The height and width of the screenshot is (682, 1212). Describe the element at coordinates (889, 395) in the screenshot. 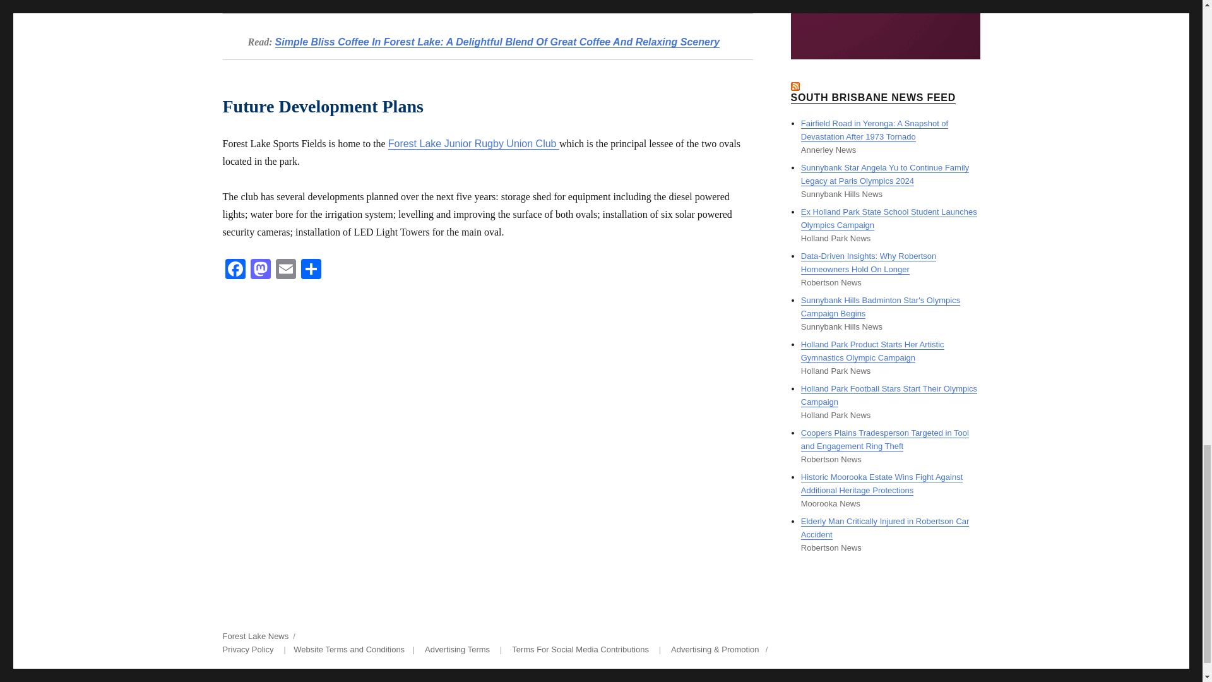

I see `Holland Park Football Stars Start Their Olympics Campaign` at that location.